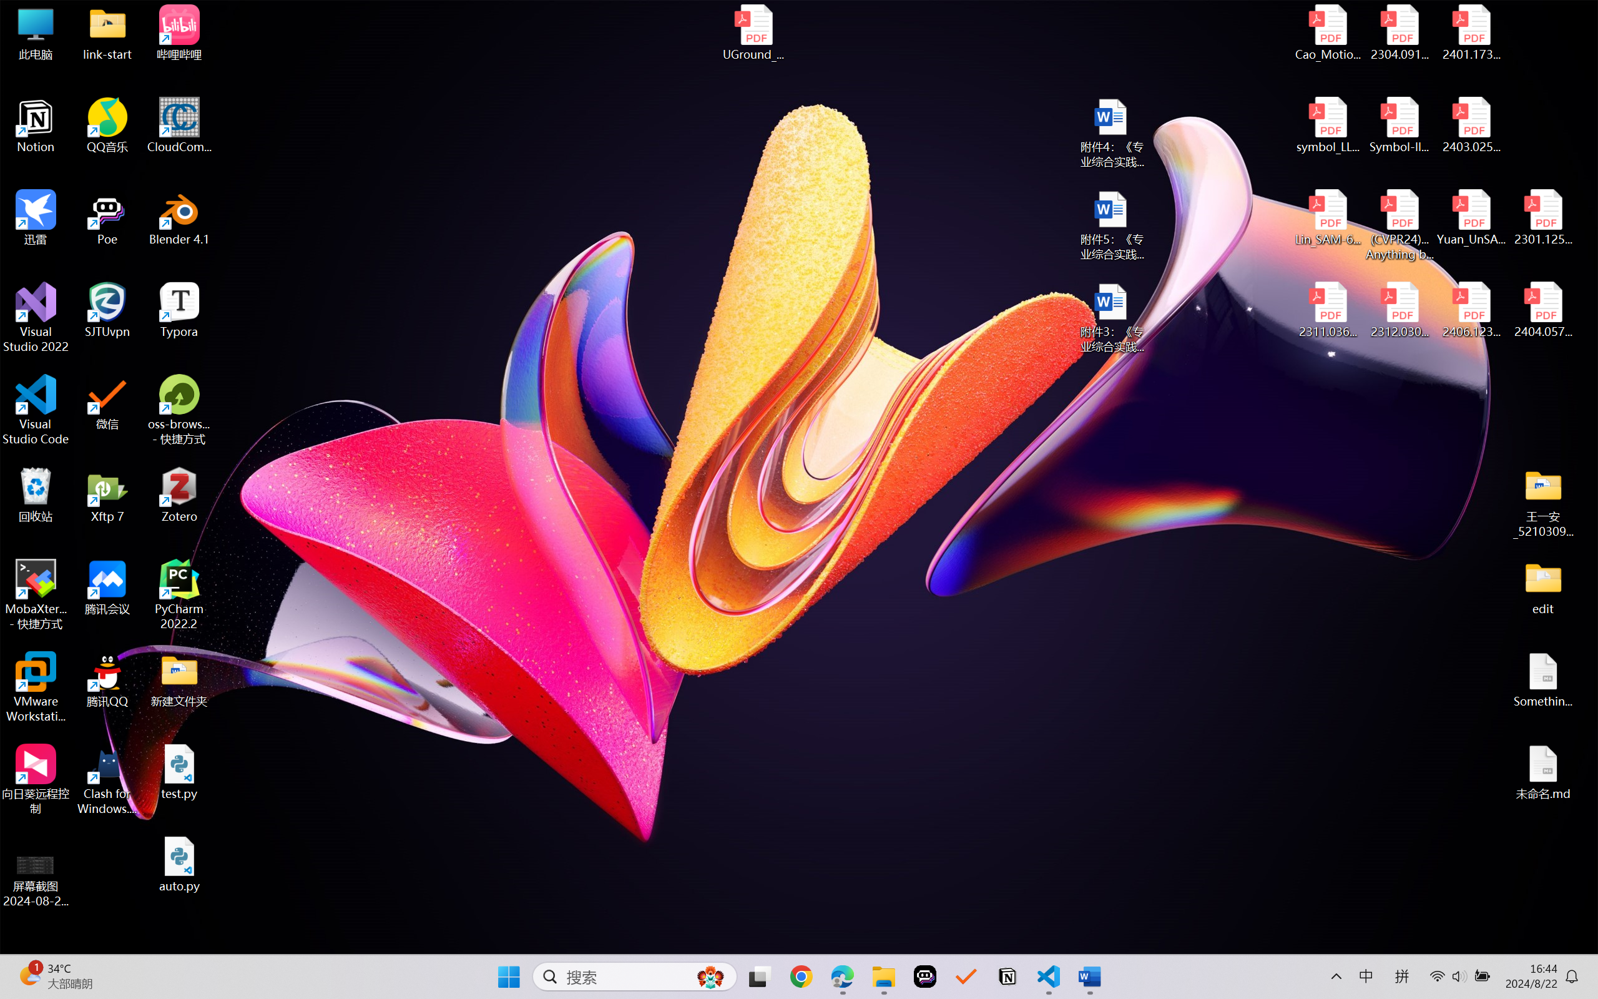 Image resolution: width=1598 pixels, height=999 pixels. What do you see at coordinates (1543, 587) in the screenshot?
I see `edit` at bounding box center [1543, 587].